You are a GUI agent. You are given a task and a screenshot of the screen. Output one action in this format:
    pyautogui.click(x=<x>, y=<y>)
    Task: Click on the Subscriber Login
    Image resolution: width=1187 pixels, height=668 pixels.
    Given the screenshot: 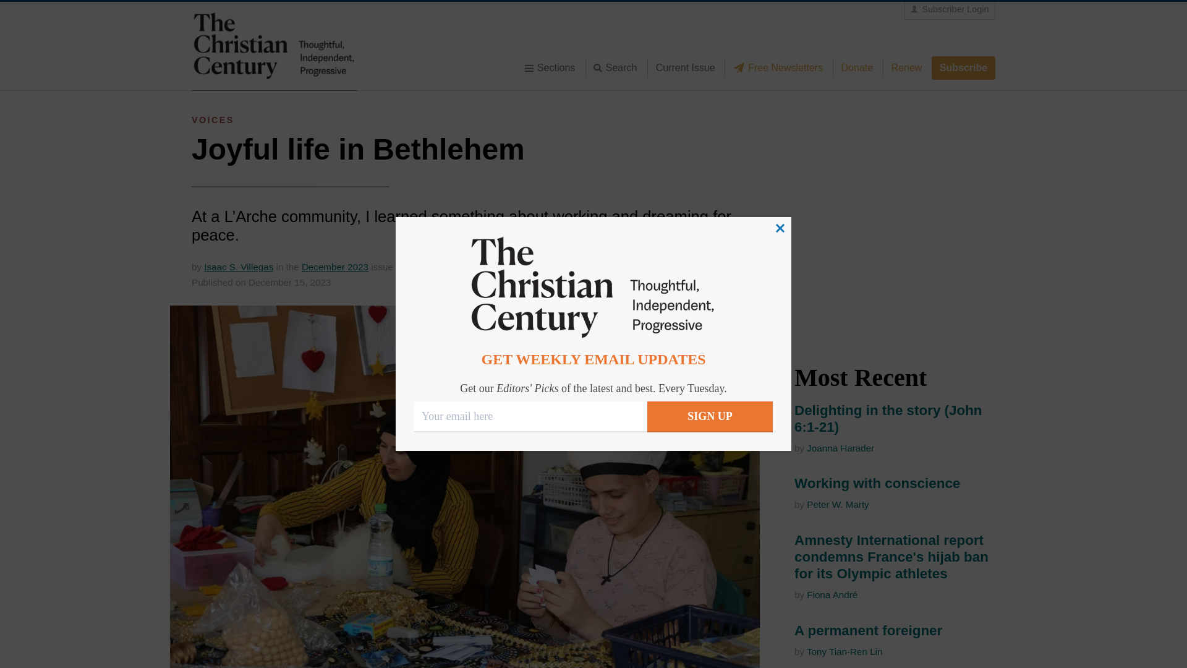 What is the action you would take?
    pyautogui.click(x=950, y=10)
    